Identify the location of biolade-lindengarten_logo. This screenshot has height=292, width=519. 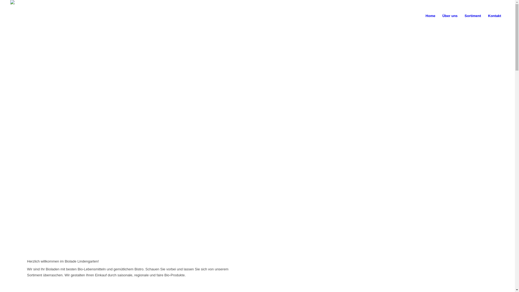
(29, 16).